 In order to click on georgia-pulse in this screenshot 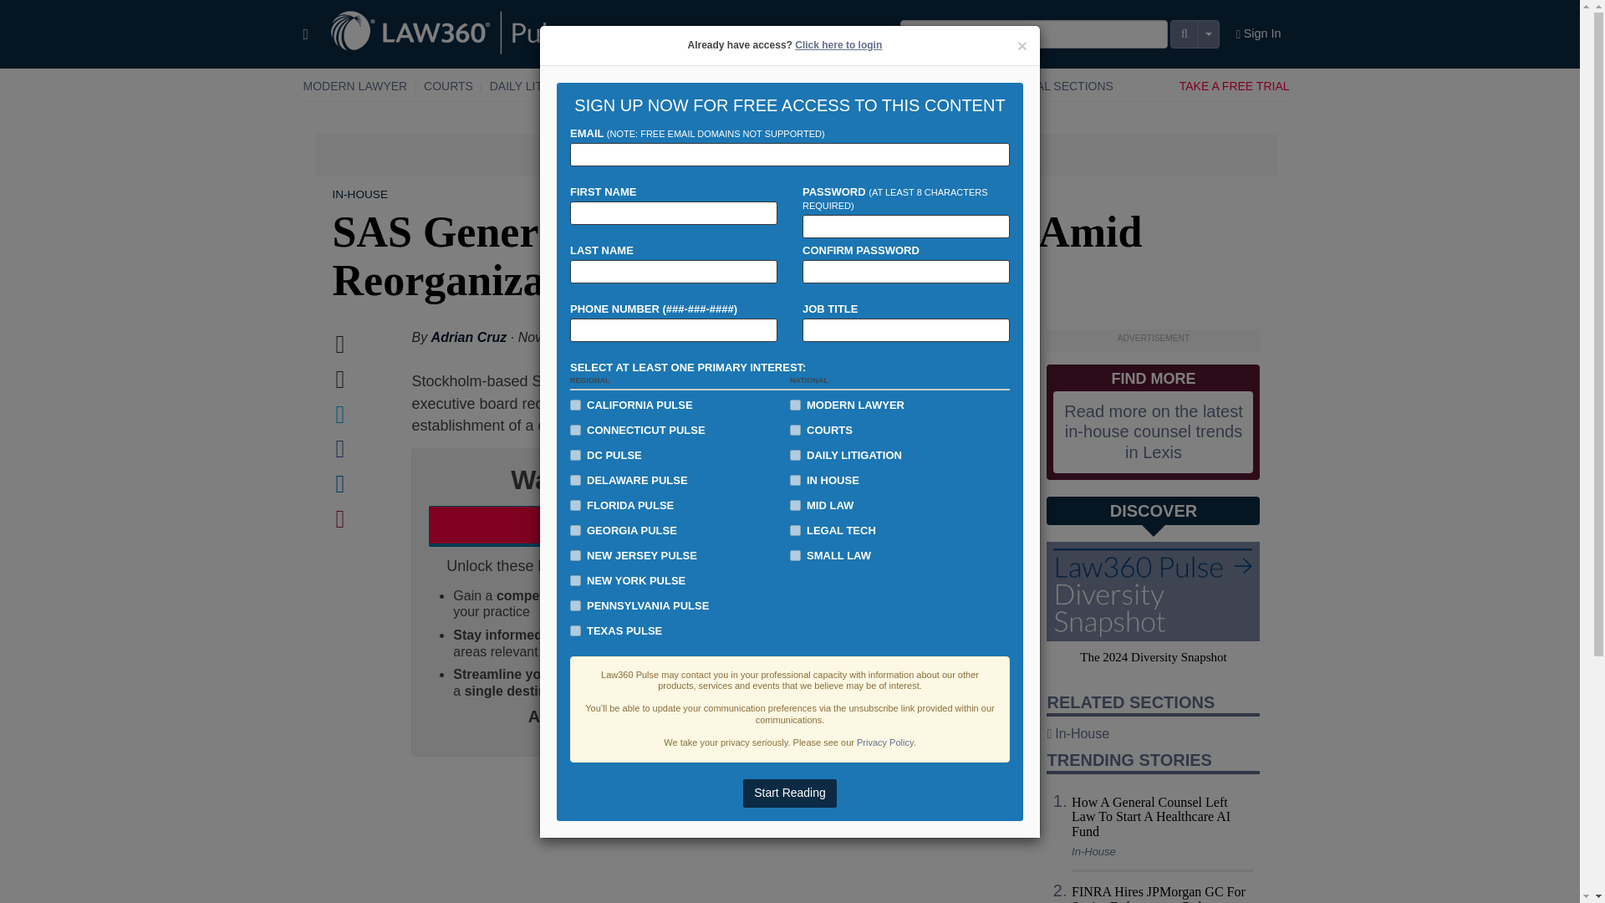, I will do `click(575, 530)`.